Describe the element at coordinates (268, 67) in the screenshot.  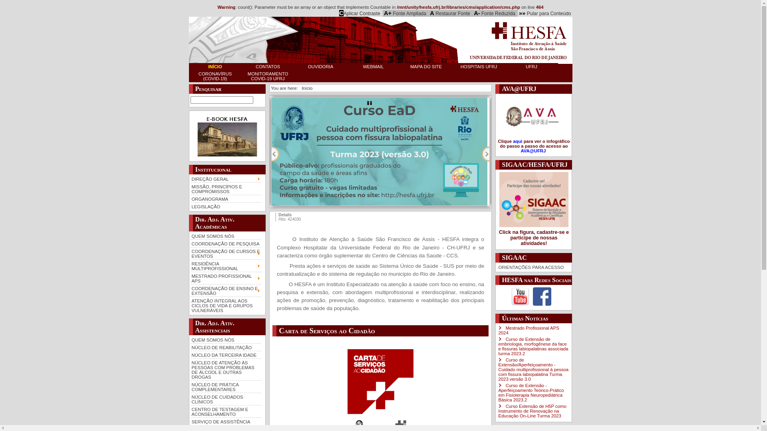
I see `CONTATOS` at that location.